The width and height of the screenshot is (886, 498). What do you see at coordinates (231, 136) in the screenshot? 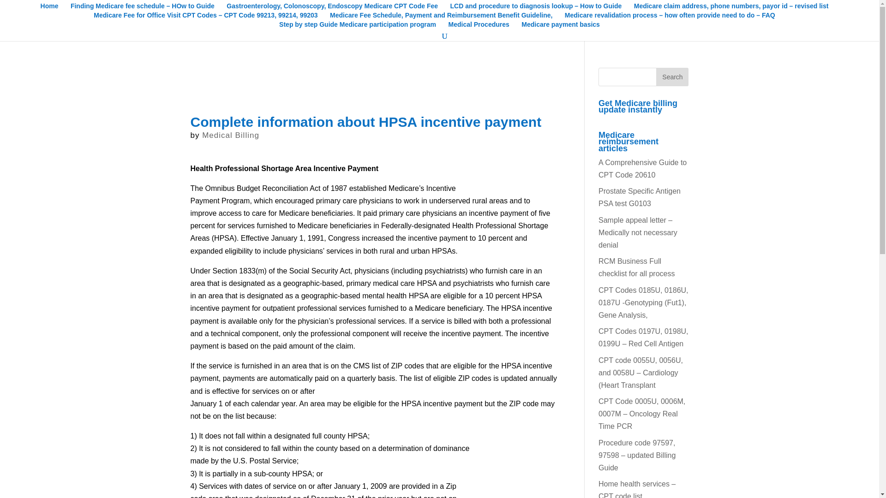
I see `Posts by Medical Billing` at bounding box center [231, 136].